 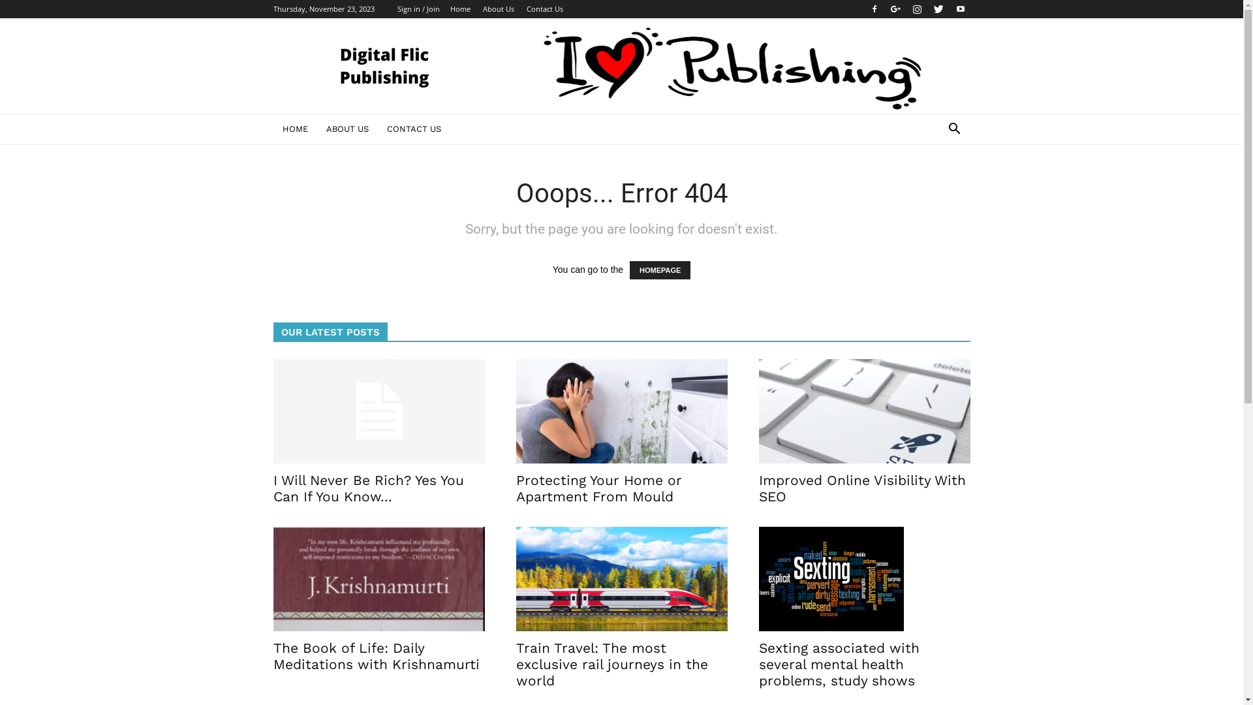 I want to click on Home, so click(x=461, y=9).